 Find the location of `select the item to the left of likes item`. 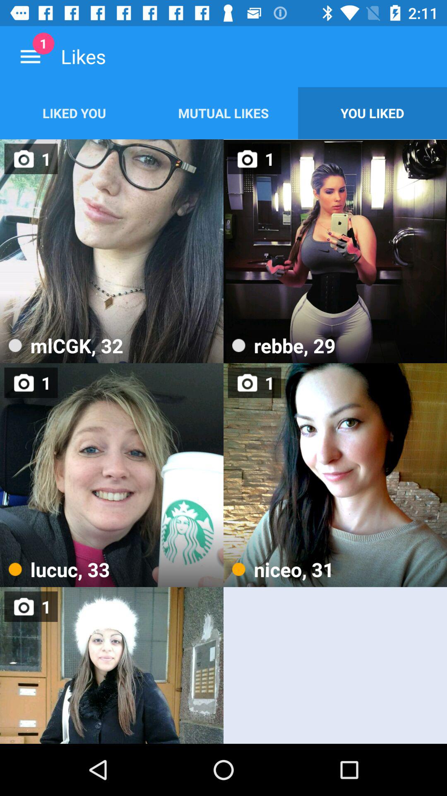

select the item to the left of likes item is located at coordinates (30, 56).